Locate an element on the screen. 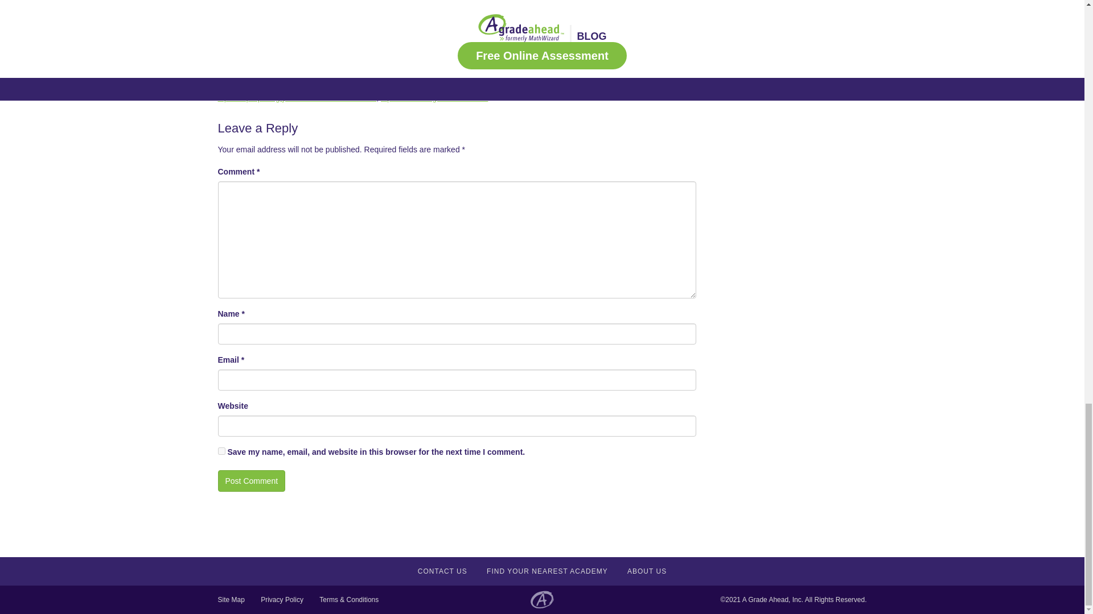 This screenshot has height=614, width=1093. FIND YOUR NEAREST ACADEMY is located at coordinates (546, 571).